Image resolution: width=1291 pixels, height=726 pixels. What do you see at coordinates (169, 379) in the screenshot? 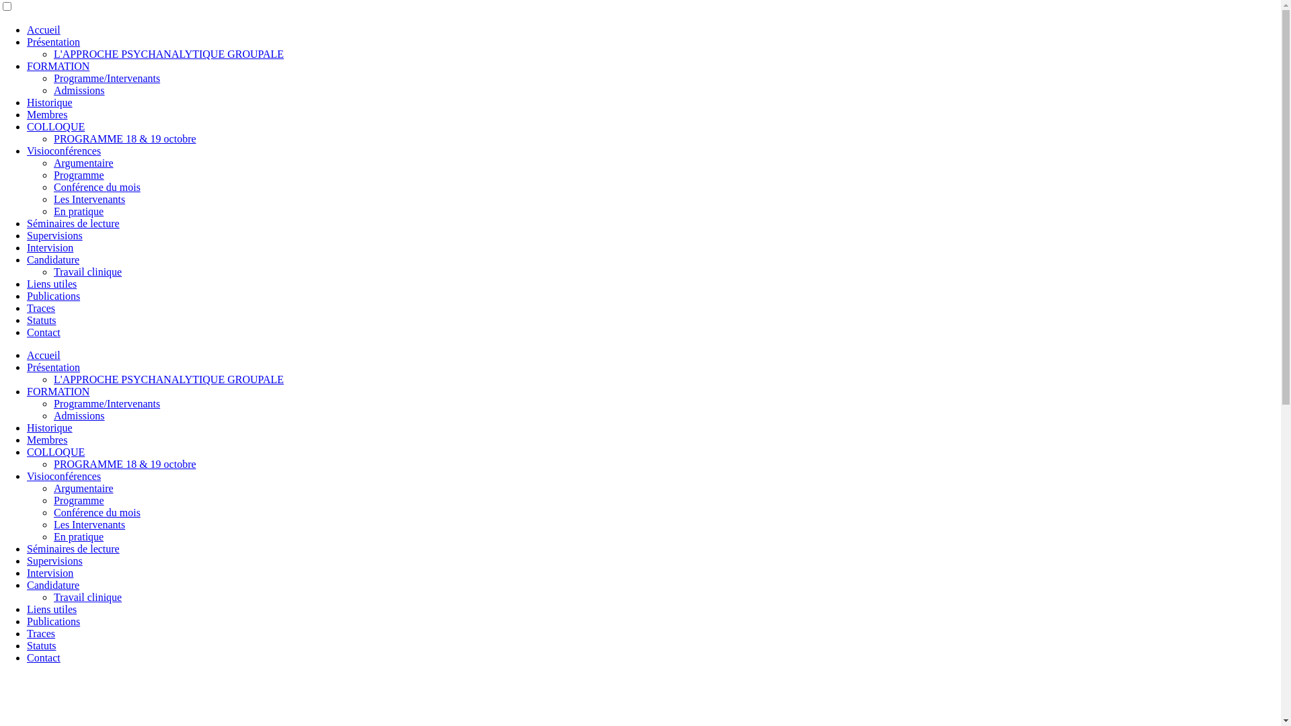
I see `L'APPROCHE PSYCHANALYTIQUE GROUPALE` at bounding box center [169, 379].